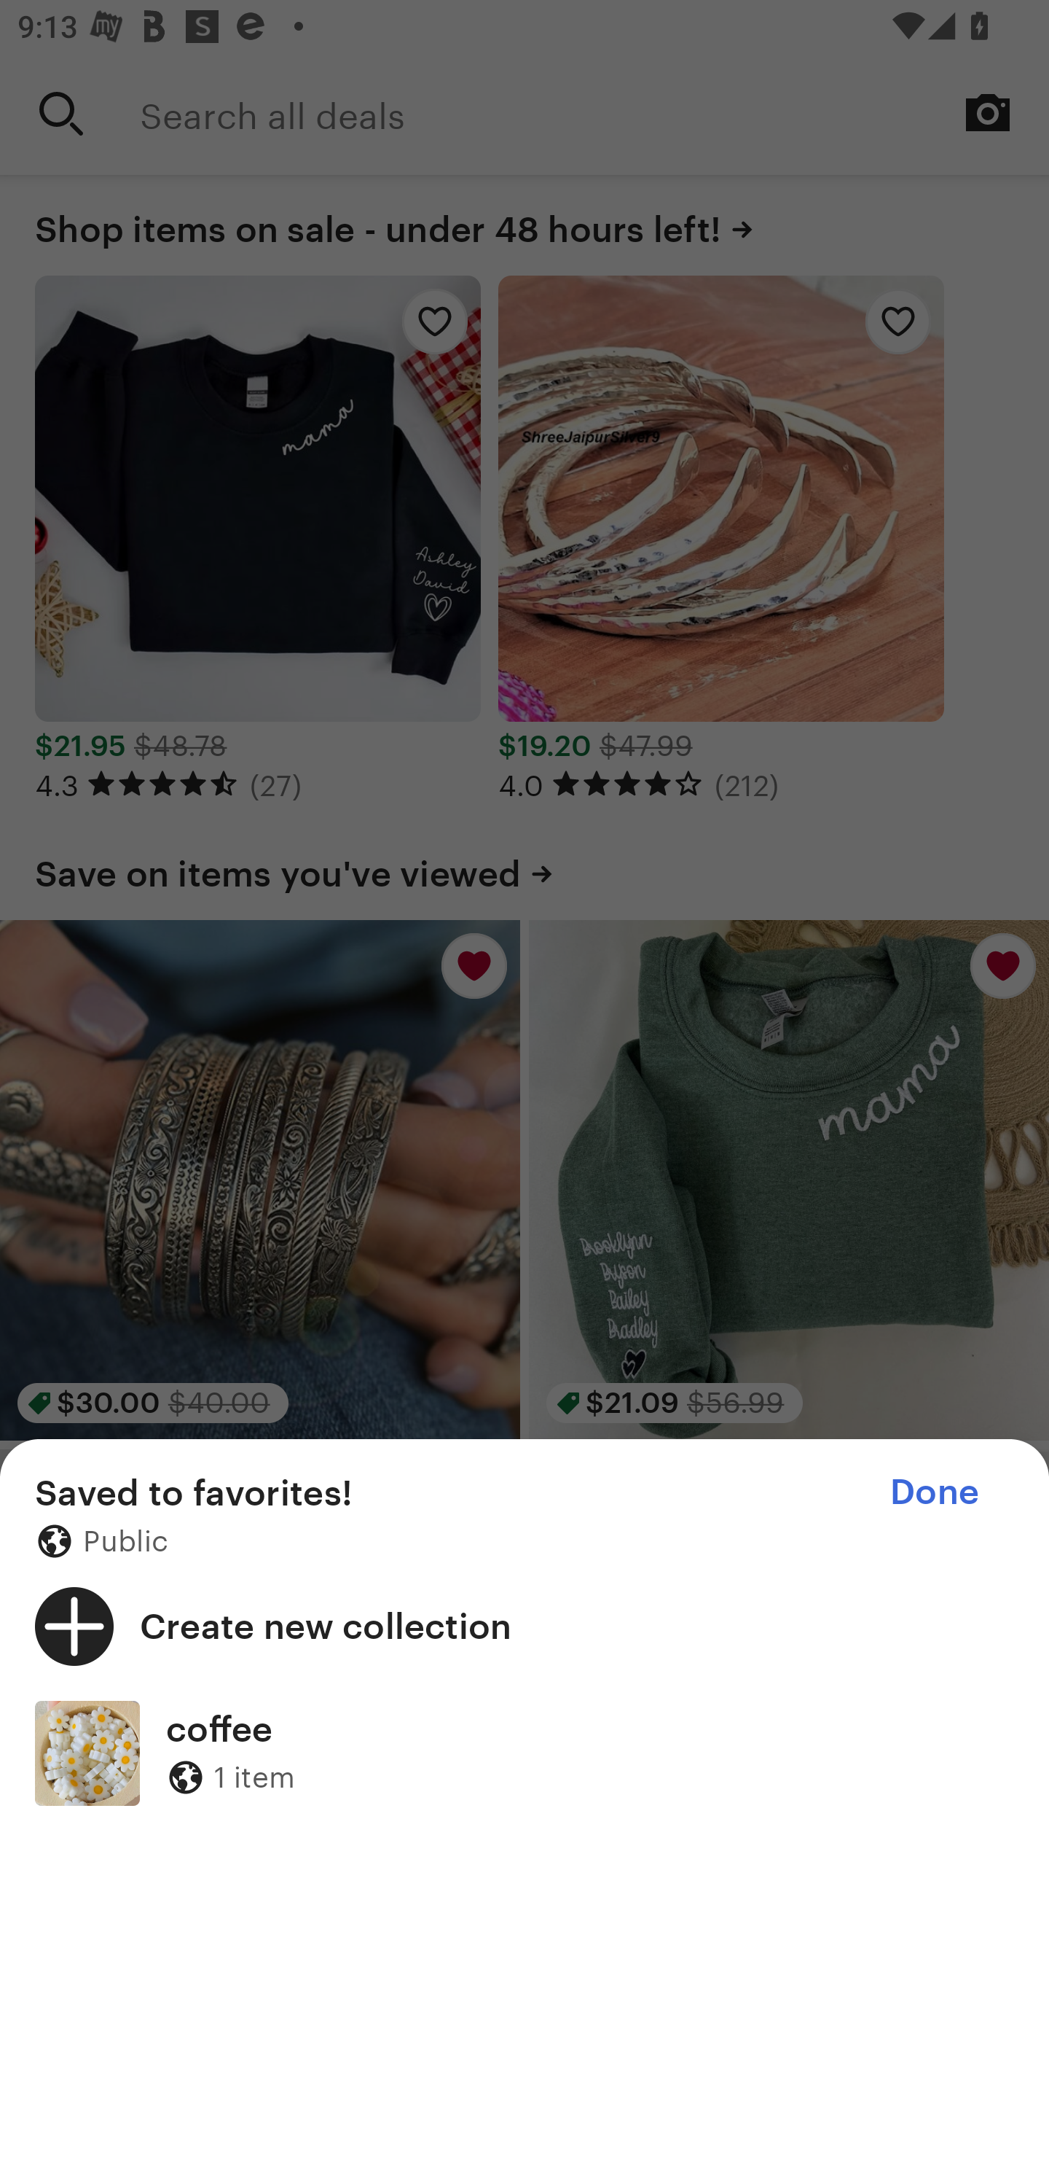 The width and height of the screenshot is (1049, 2158). What do you see at coordinates (934, 1492) in the screenshot?
I see `Done` at bounding box center [934, 1492].